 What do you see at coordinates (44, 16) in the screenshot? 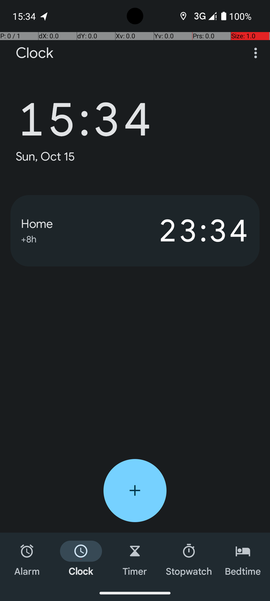
I see `OpenTracks notification: Distance: 0.00 ft` at bounding box center [44, 16].